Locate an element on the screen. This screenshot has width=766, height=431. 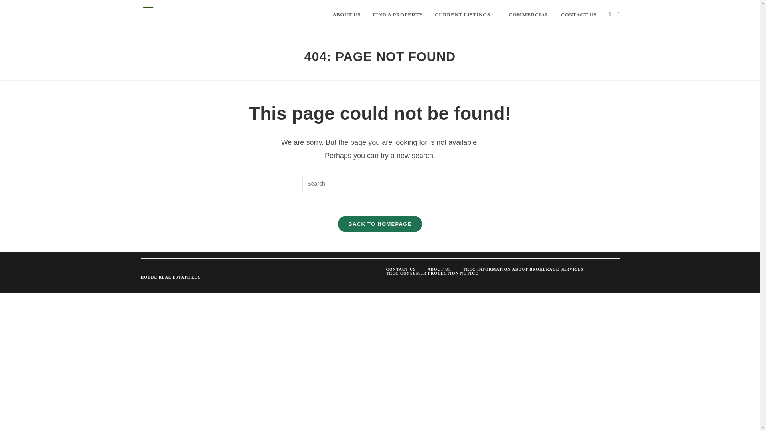
COMMERCIAL is located at coordinates (528, 15).